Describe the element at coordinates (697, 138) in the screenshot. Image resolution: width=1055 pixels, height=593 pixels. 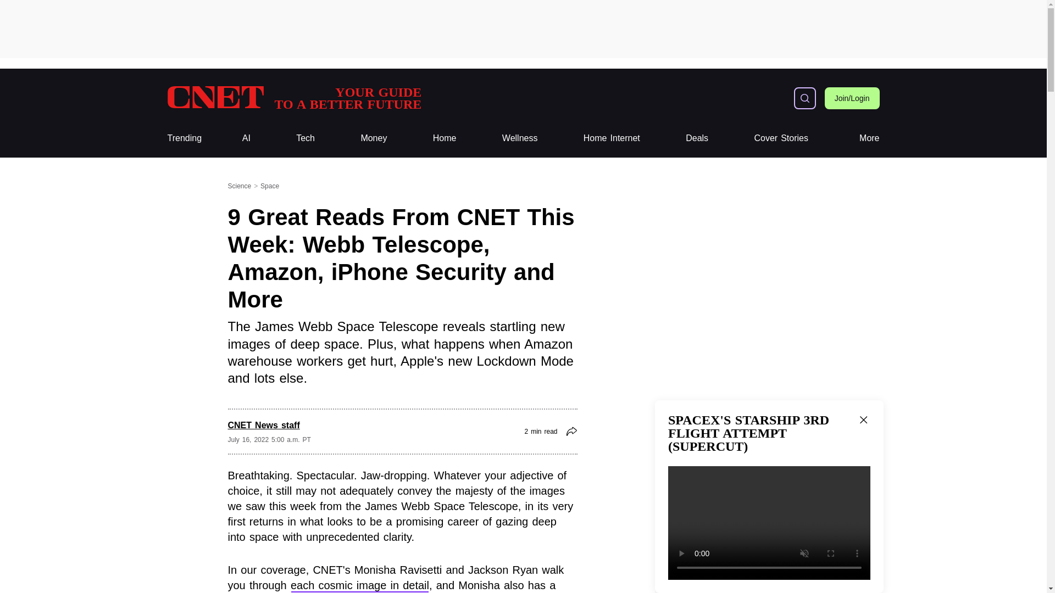
I see `Deals` at that location.